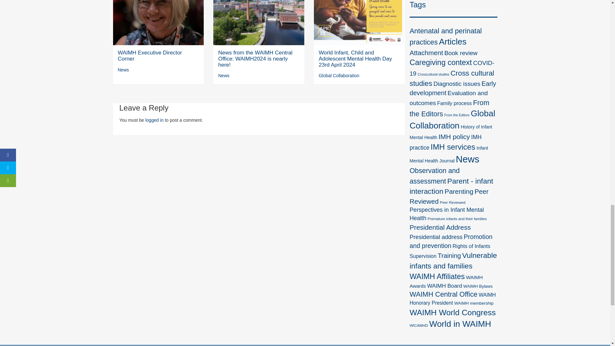 The image size is (615, 346). Describe the element at coordinates (339, 76) in the screenshot. I see `Global Collaboration` at that location.